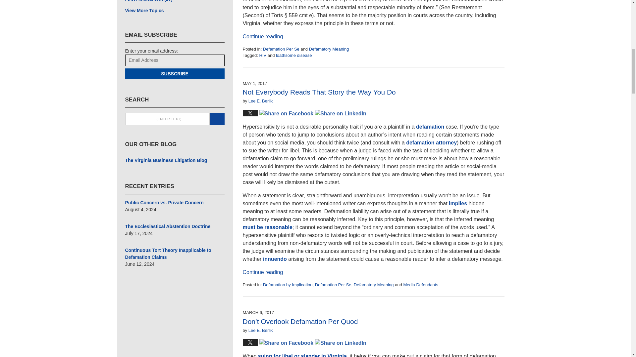  Describe the element at coordinates (430, 127) in the screenshot. I see `defamation` at that location.